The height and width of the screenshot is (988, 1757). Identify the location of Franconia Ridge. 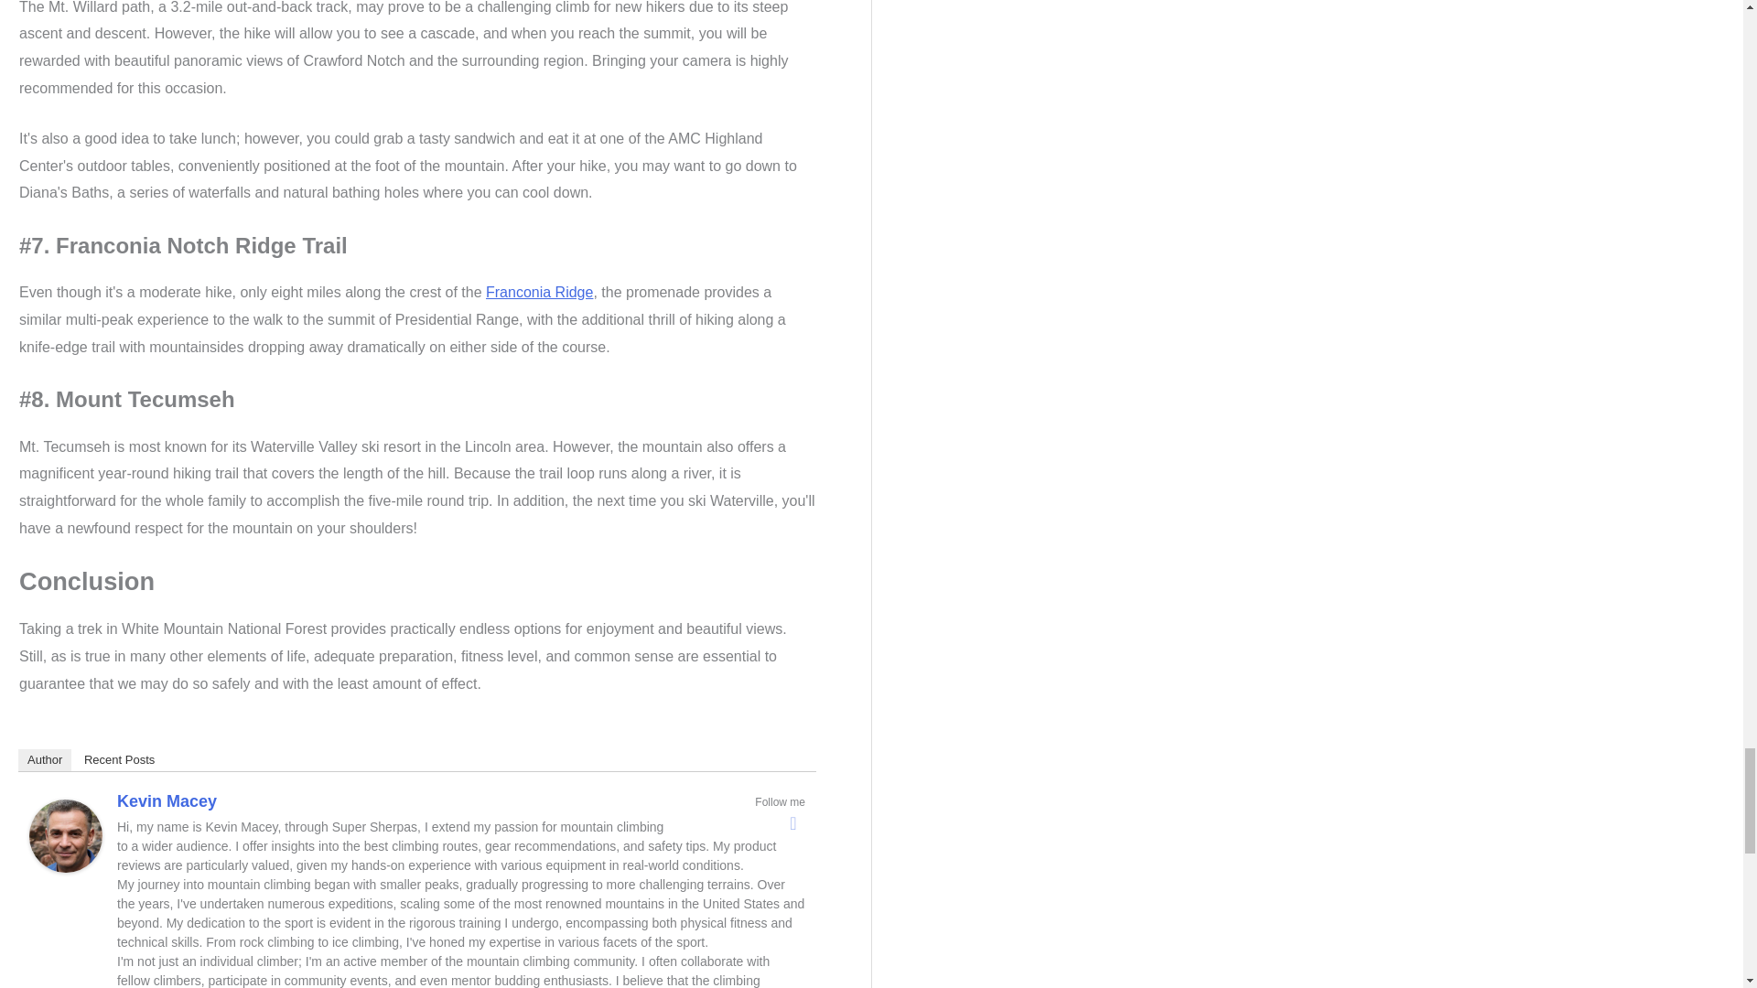
(540, 293).